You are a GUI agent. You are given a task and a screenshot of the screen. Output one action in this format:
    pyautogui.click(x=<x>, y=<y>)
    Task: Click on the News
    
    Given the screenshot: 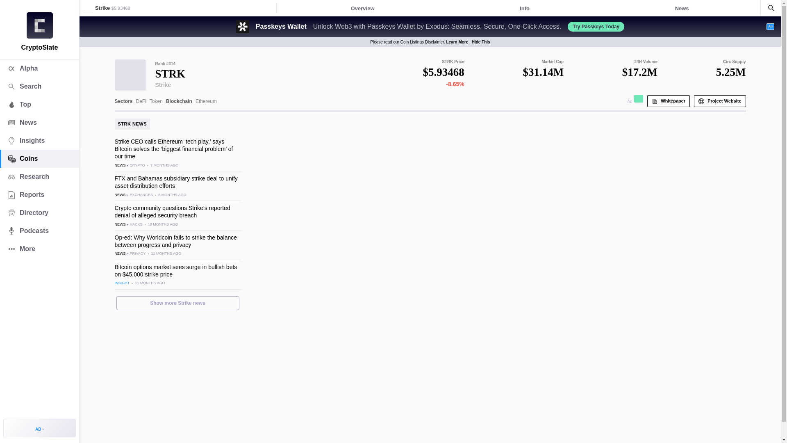 What is the action you would take?
    pyautogui.click(x=682, y=8)
    